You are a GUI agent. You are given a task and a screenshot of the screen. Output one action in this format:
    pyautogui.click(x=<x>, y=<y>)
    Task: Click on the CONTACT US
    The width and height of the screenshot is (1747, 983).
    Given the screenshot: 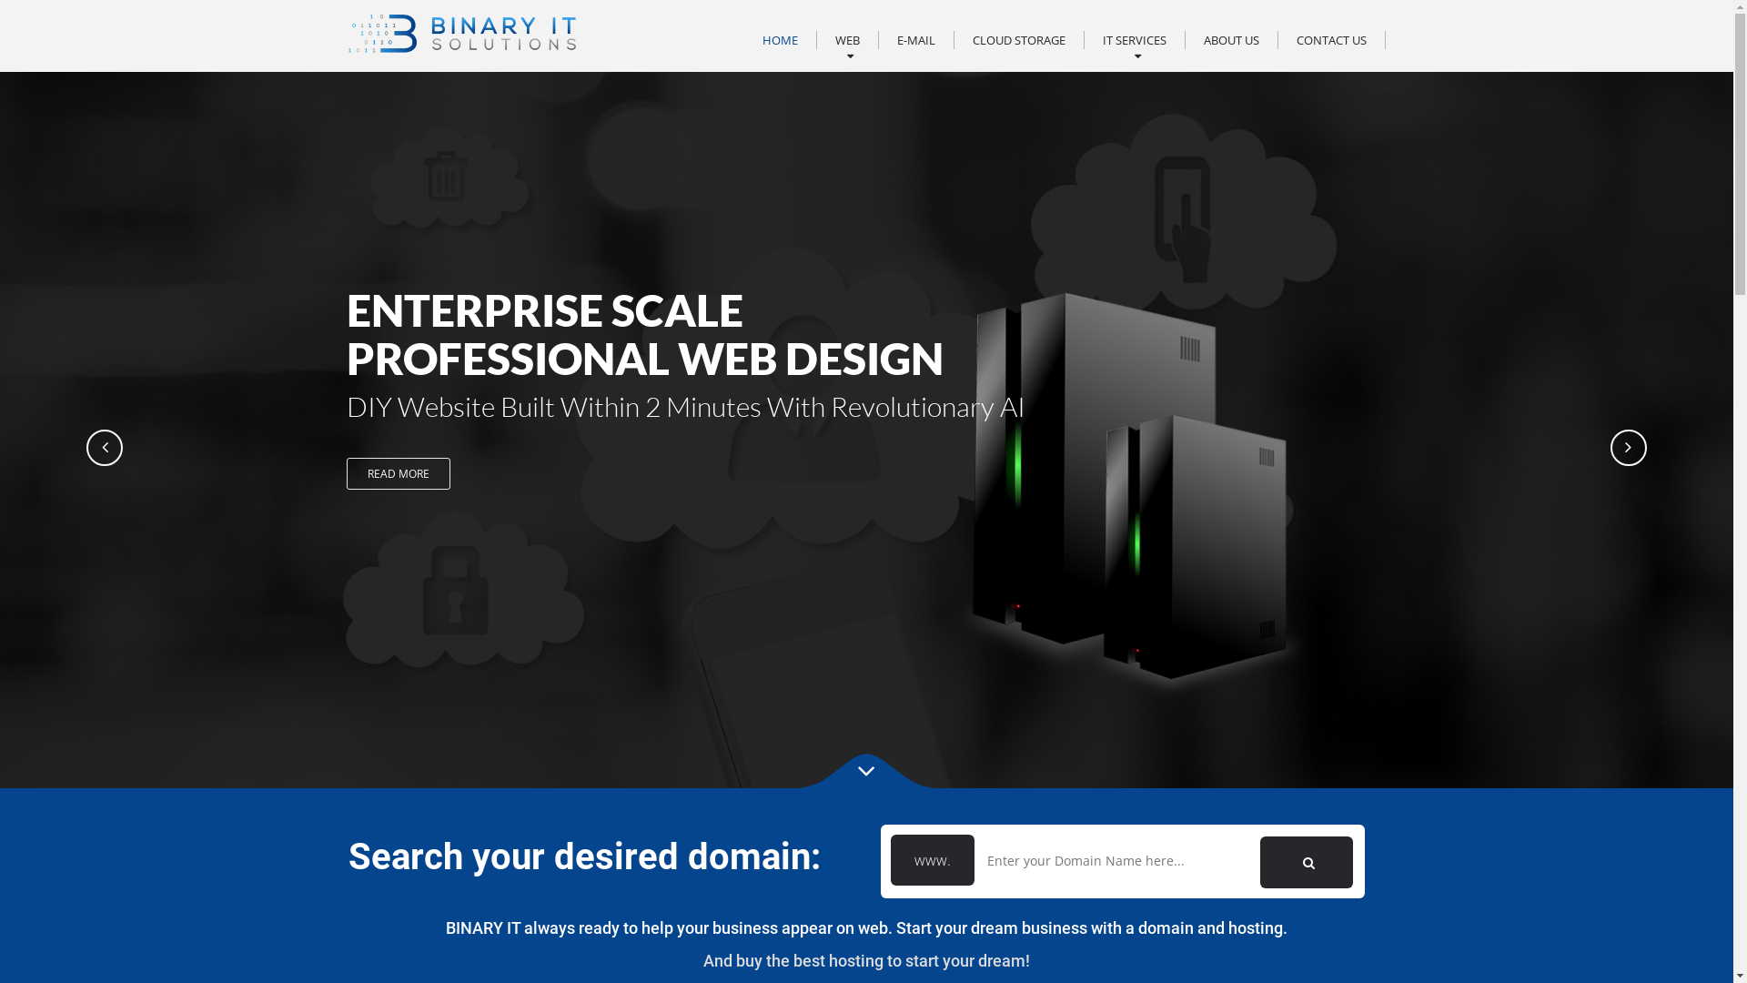 What is the action you would take?
    pyautogui.click(x=1330, y=40)
    